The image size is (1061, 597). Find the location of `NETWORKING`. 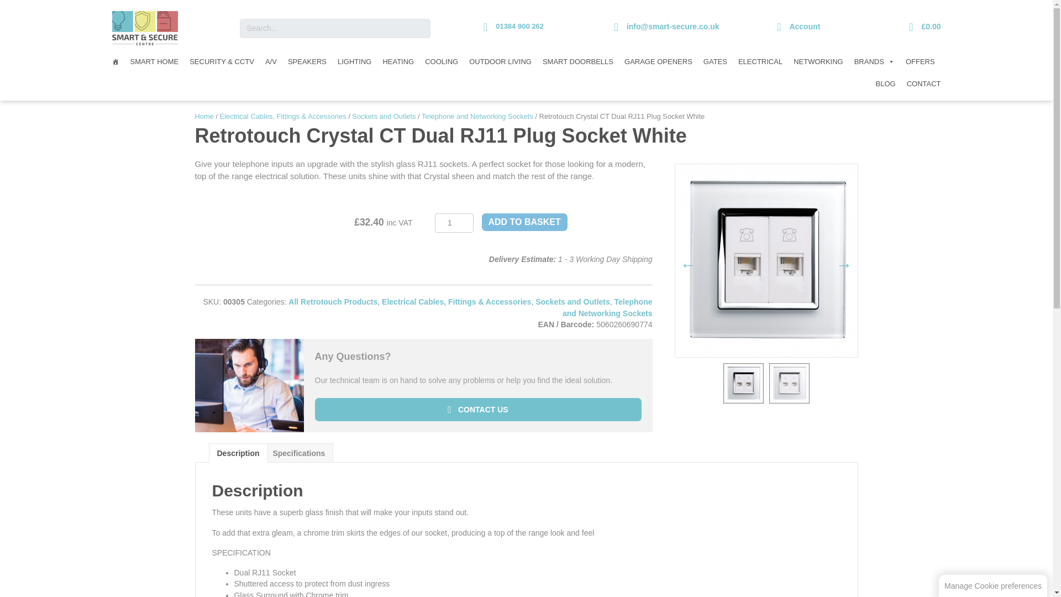

NETWORKING is located at coordinates (818, 61).